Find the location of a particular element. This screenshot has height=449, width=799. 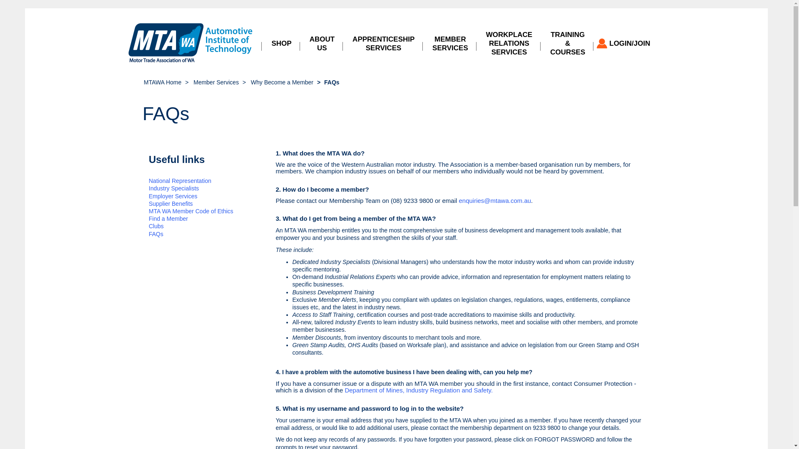

Supplier Benefits is located at coordinates (171, 204).